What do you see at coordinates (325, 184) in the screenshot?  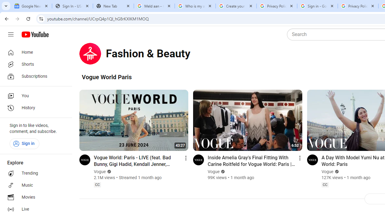 I see `Closed captions` at bounding box center [325, 184].